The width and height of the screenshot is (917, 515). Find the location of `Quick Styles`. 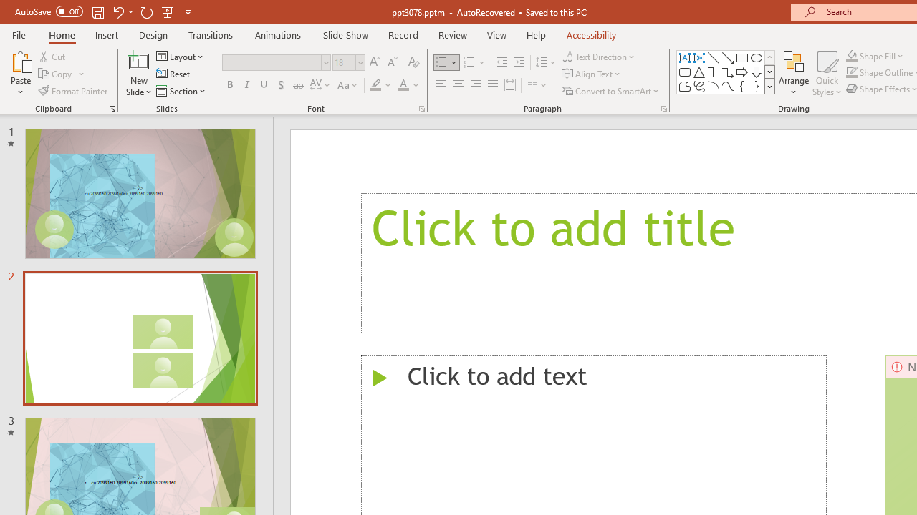

Quick Styles is located at coordinates (827, 73).